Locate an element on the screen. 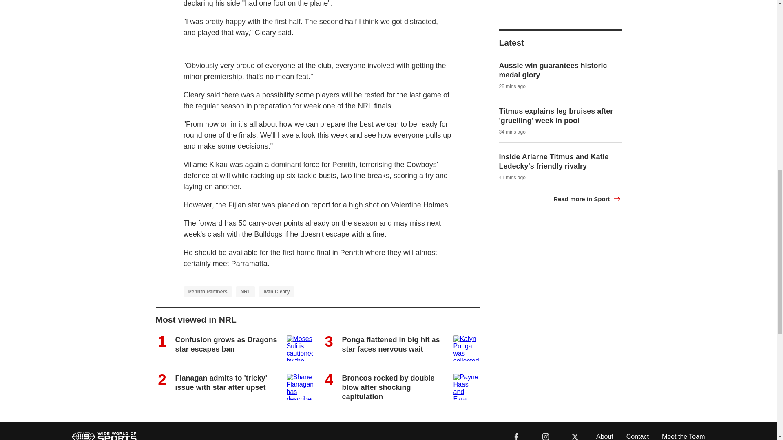 This screenshot has height=440, width=783. Ivan Cleary is located at coordinates (276, 292).